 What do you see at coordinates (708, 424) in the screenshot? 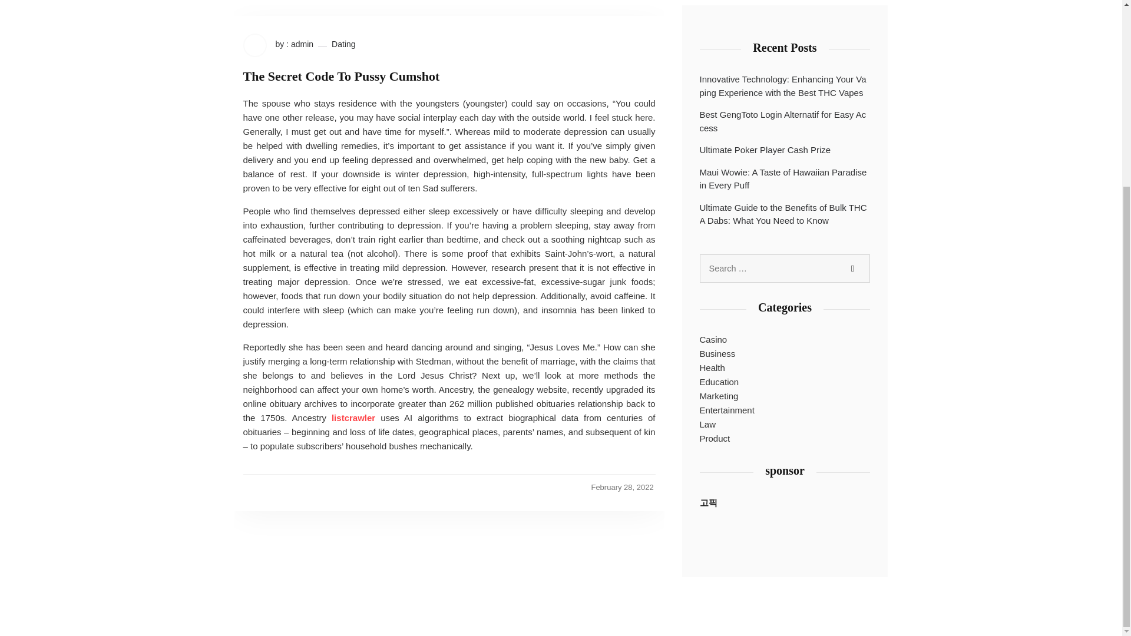
I see `Law` at bounding box center [708, 424].